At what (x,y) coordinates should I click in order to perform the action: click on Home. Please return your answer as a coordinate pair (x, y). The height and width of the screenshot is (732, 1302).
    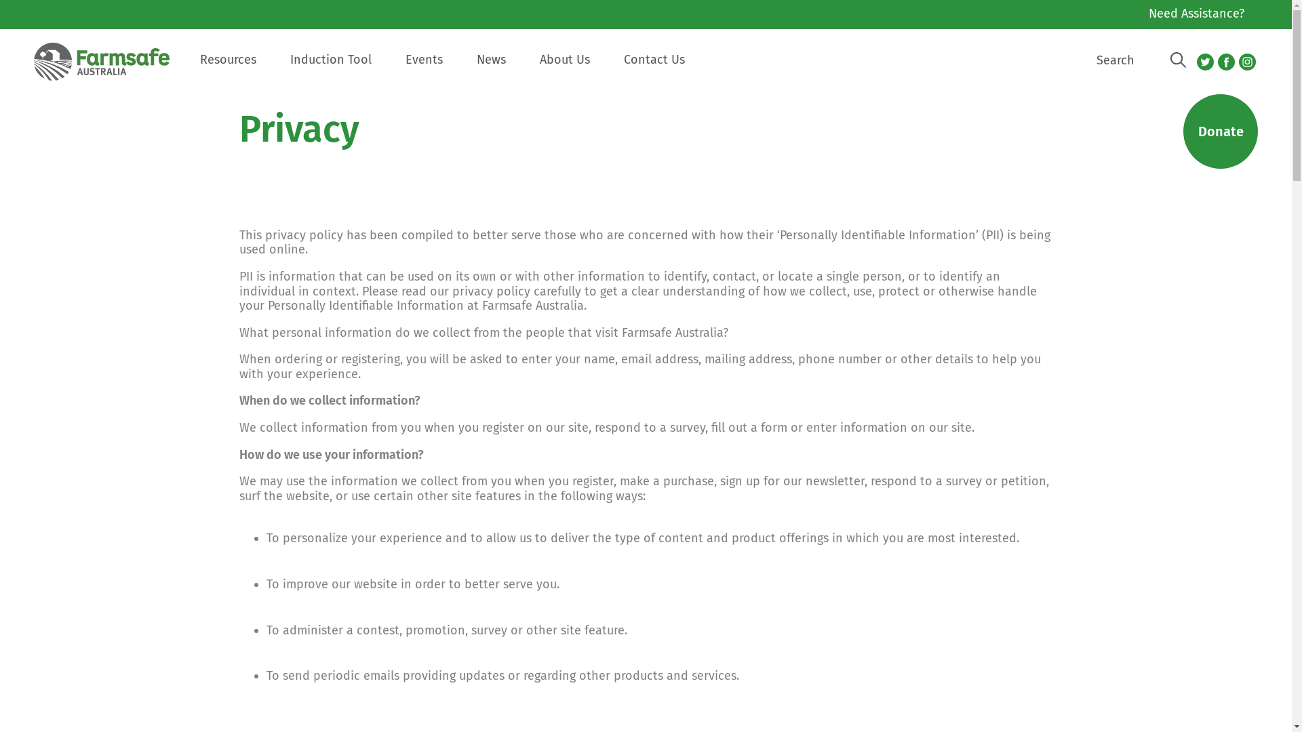
    Looking at the image, I should click on (108, 68).